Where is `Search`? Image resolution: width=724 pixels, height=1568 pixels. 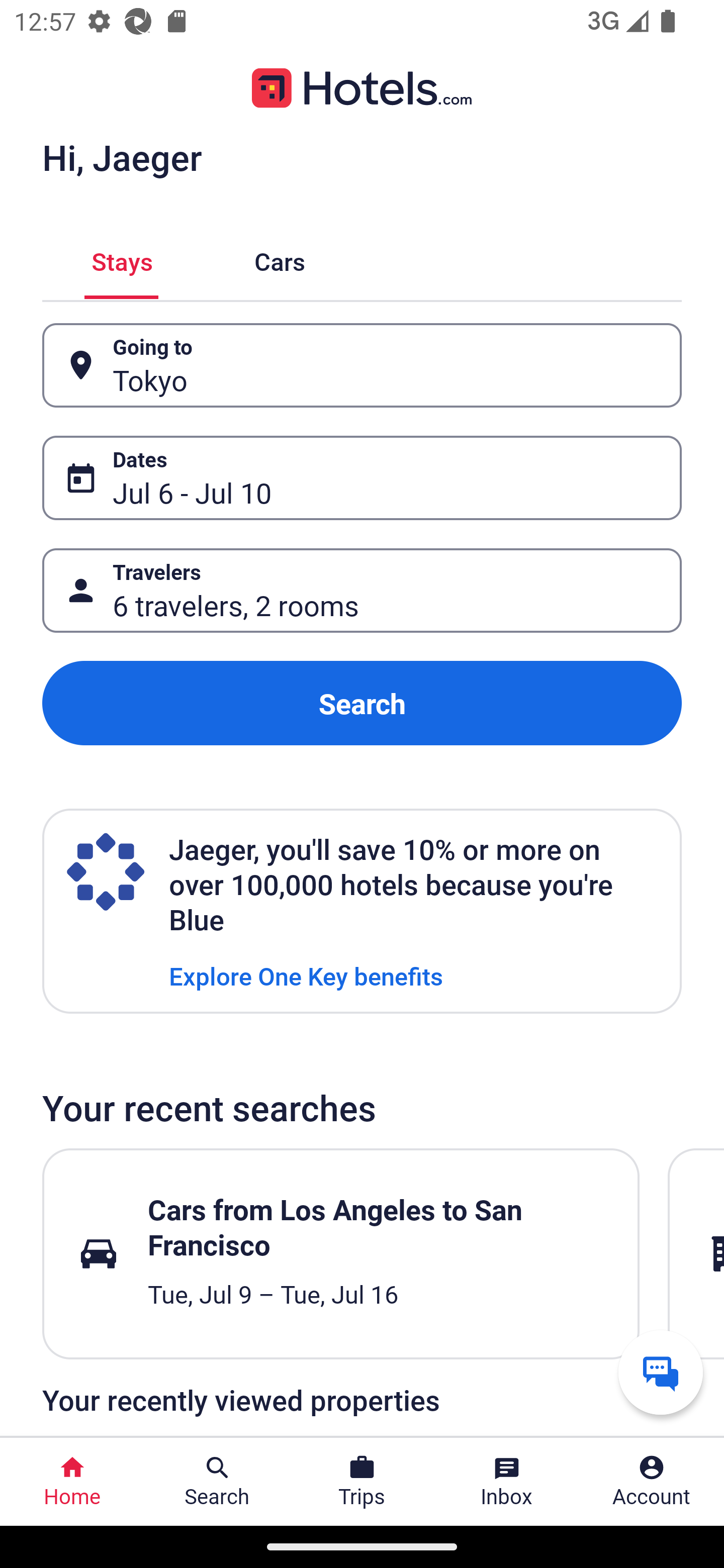
Search is located at coordinates (362, 703).